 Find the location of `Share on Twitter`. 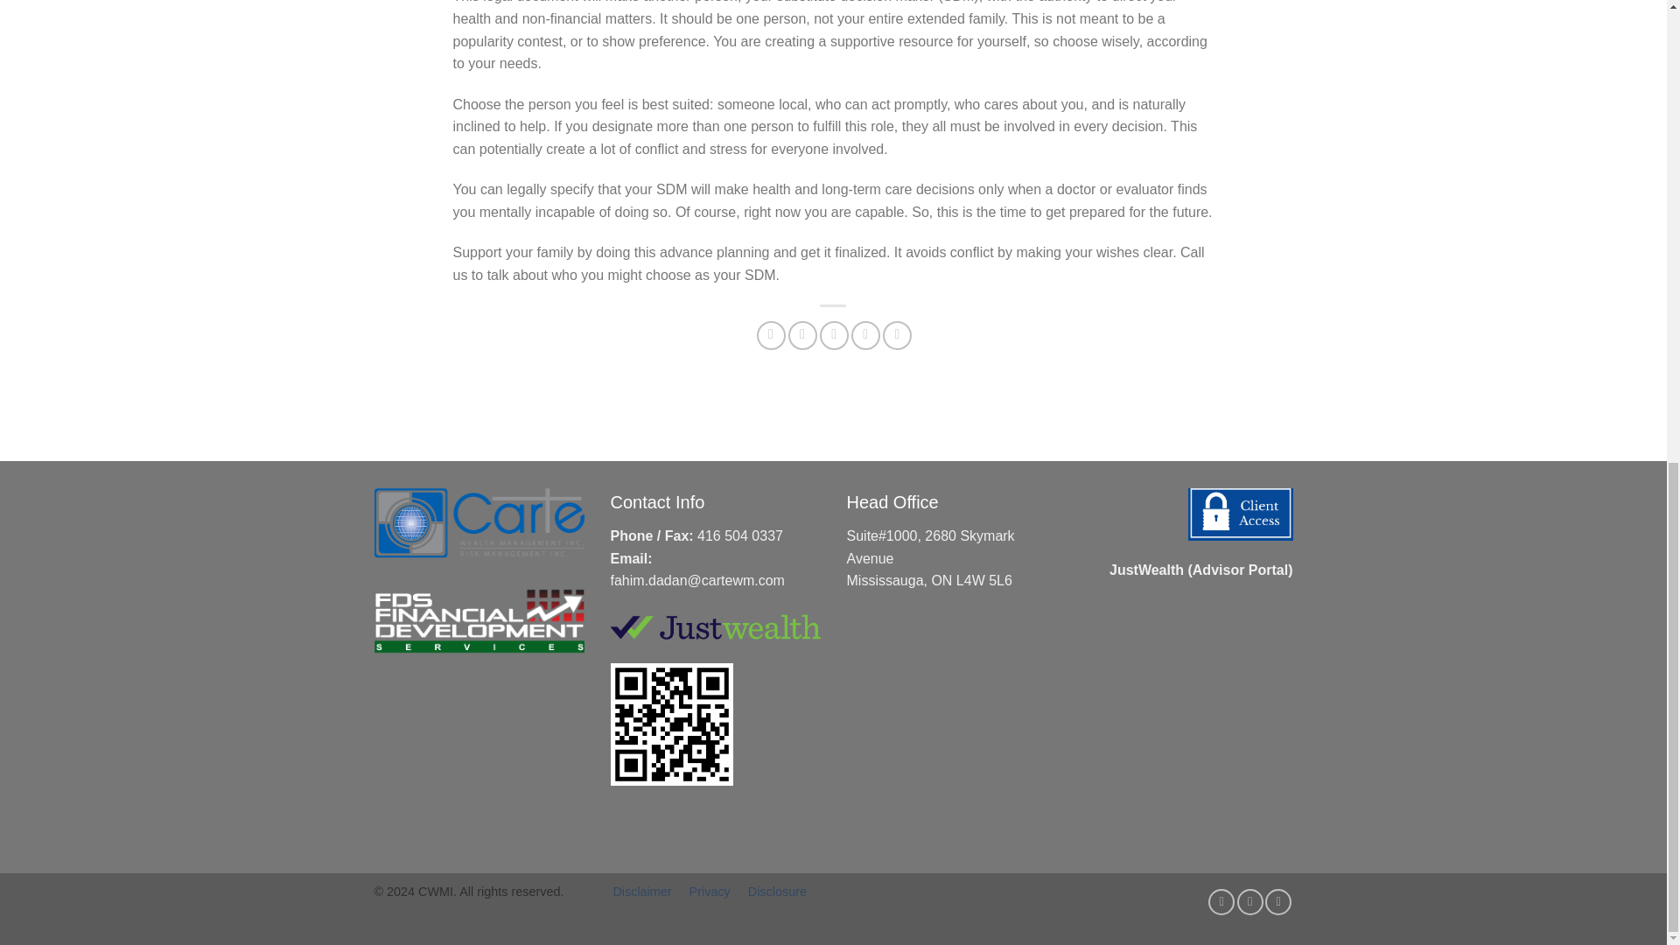

Share on Twitter is located at coordinates (801, 335).